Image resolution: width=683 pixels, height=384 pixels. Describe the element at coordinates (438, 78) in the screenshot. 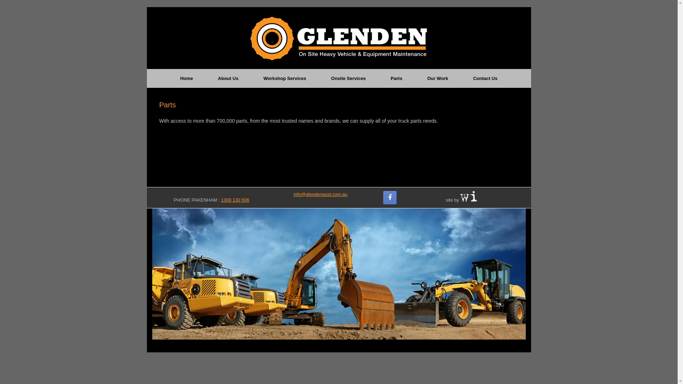

I see `Our Work` at that location.